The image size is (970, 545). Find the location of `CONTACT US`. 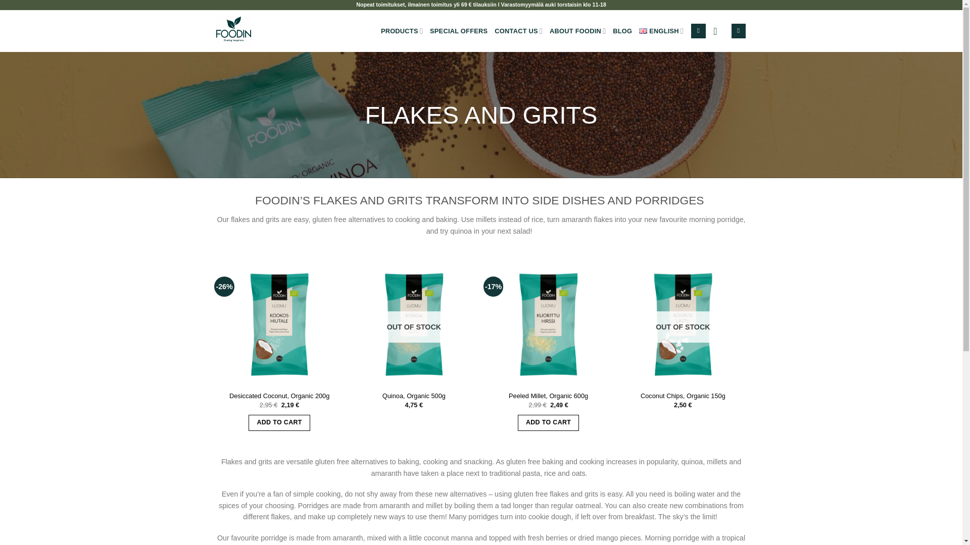

CONTACT US is located at coordinates (518, 31).